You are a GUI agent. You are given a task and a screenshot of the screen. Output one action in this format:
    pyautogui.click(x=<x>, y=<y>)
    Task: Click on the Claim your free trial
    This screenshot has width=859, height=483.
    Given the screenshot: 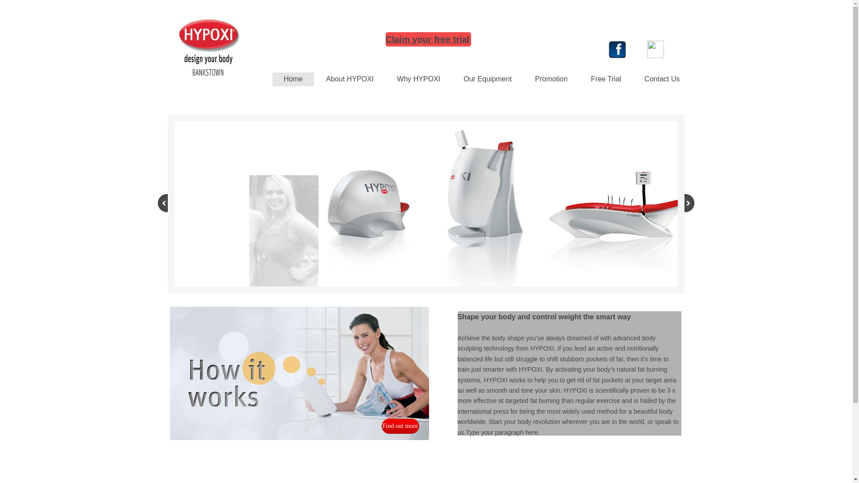 What is the action you would take?
    pyautogui.click(x=428, y=40)
    